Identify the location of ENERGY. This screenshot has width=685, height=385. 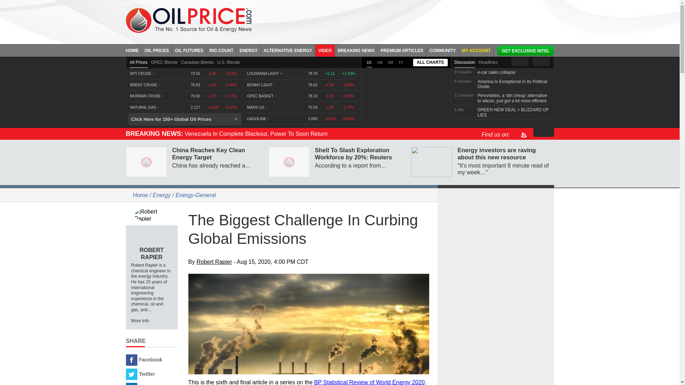
(248, 50).